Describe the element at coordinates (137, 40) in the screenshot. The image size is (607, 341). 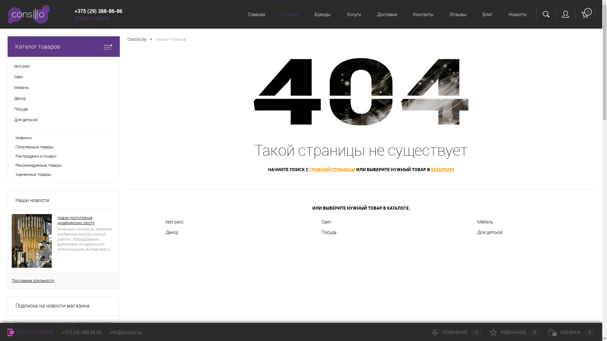
I see `Consilio.by` at that location.